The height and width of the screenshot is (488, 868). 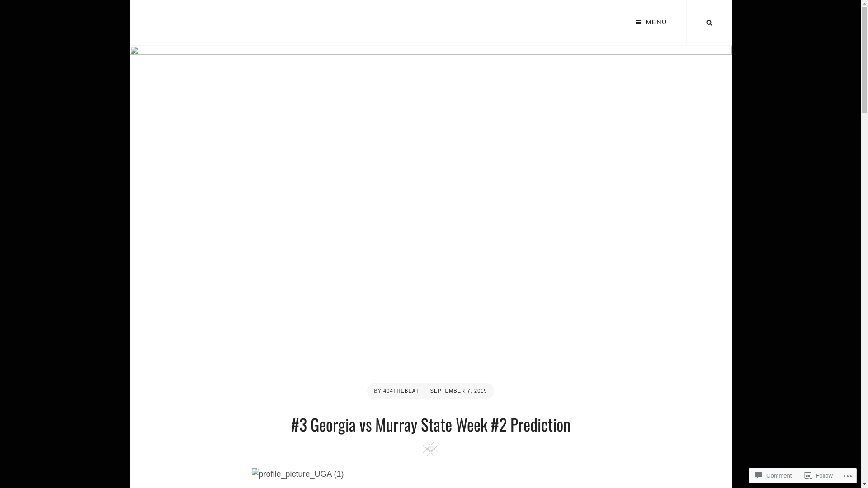 What do you see at coordinates (458, 391) in the screenshot?
I see `SEPTEMBER 7, 2019` at bounding box center [458, 391].